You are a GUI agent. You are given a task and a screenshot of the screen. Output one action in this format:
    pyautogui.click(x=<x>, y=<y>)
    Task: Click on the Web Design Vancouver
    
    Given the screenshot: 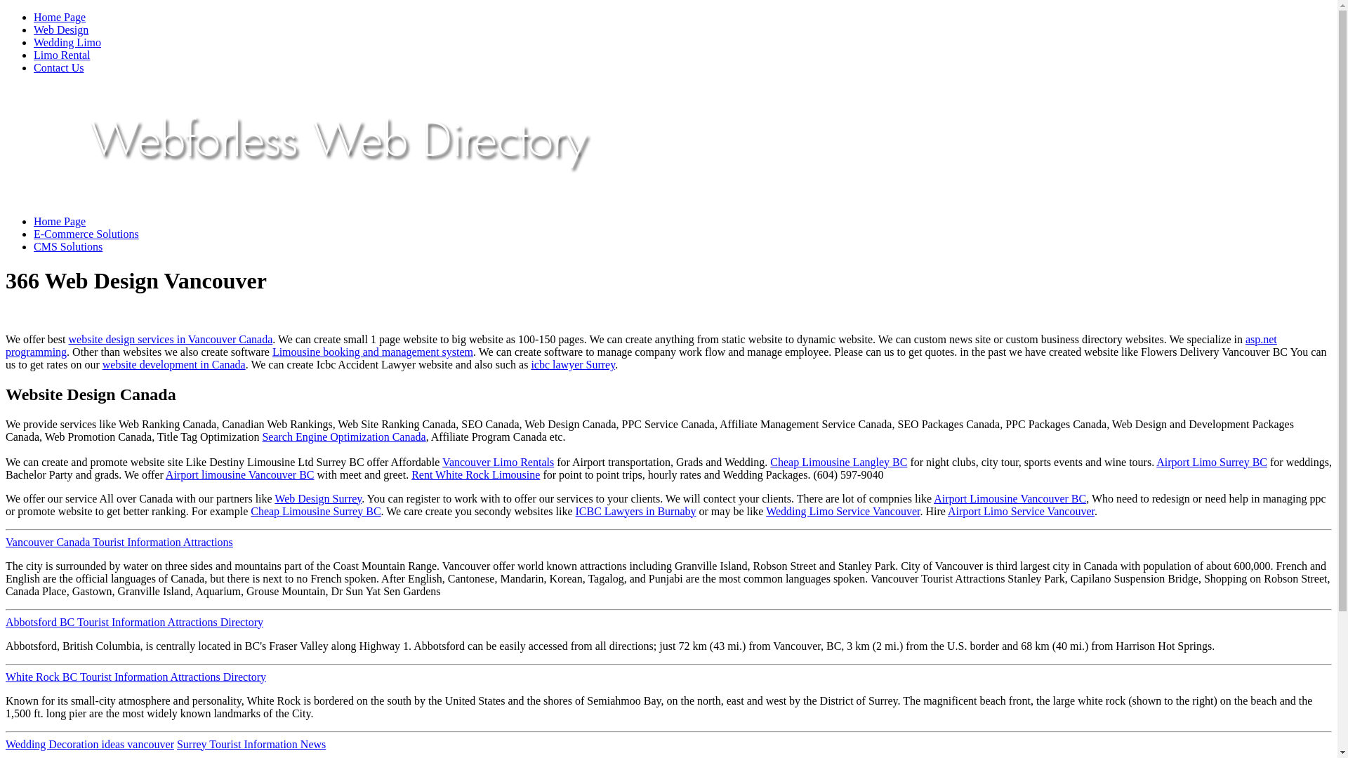 What is the action you would take?
    pyautogui.click(x=348, y=187)
    